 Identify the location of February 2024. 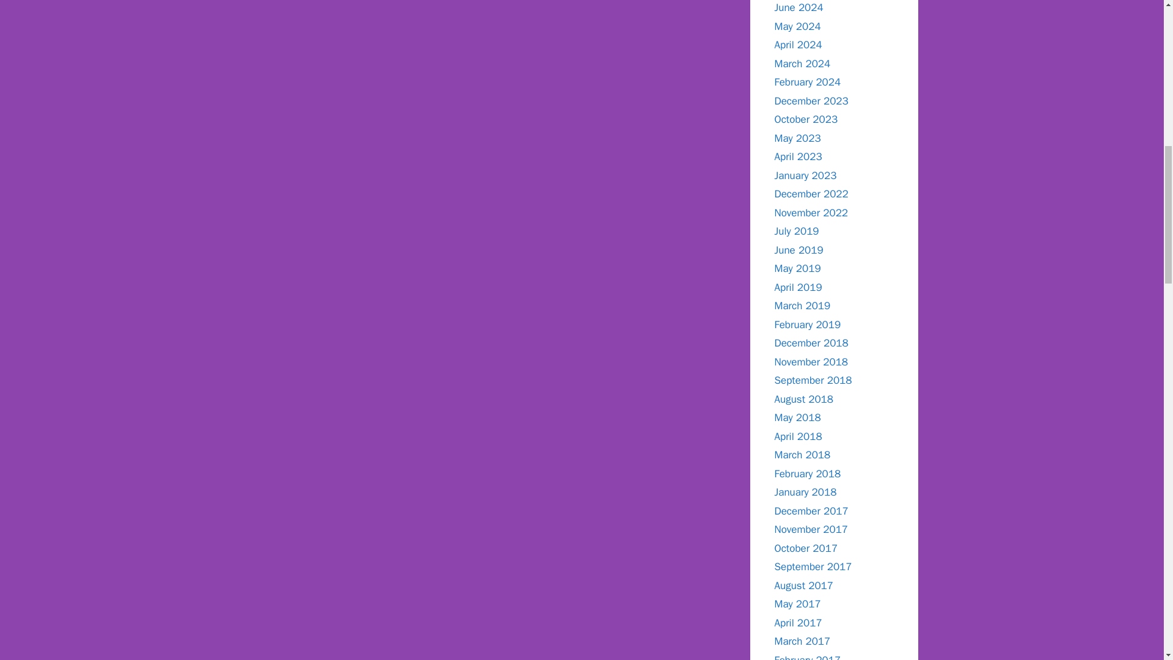
(808, 82).